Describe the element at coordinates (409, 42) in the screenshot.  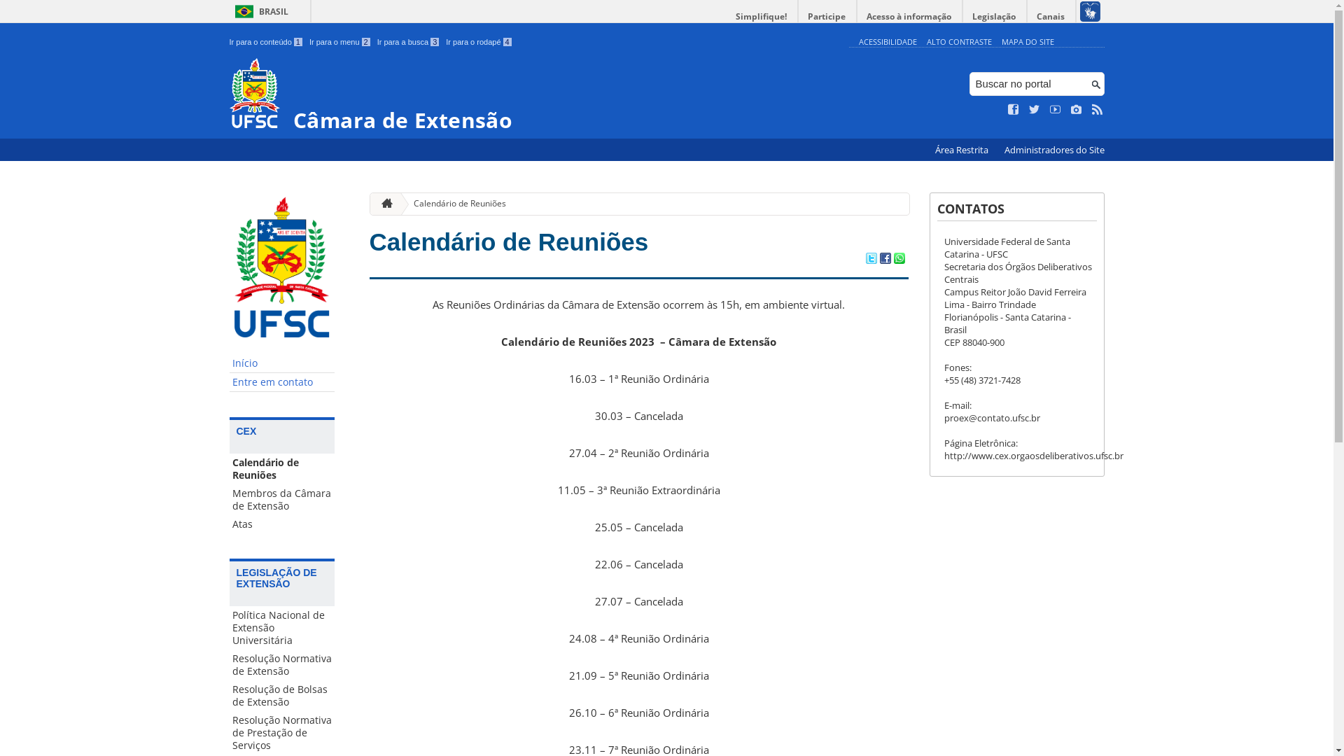
I see `Ir para a busca 3` at that location.